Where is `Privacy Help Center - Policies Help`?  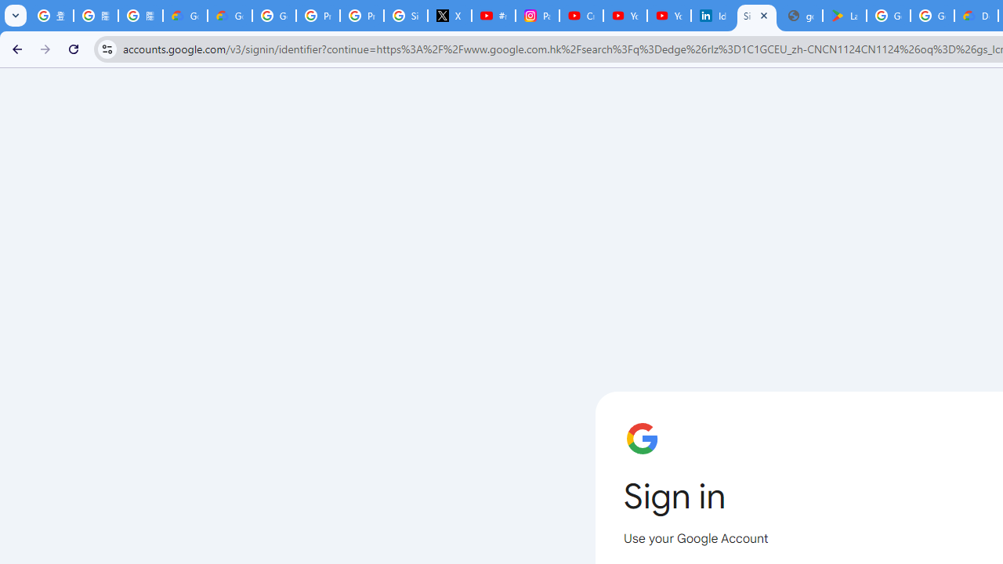
Privacy Help Center - Policies Help is located at coordinates (362, 16).